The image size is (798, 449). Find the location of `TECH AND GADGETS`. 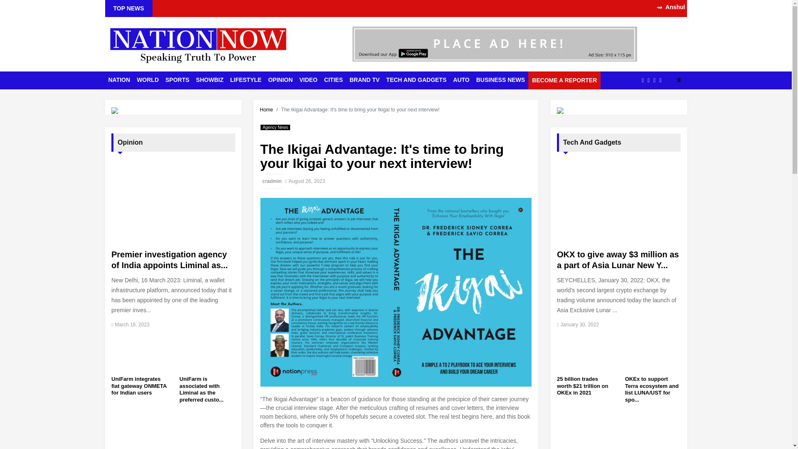

TECH AND GADGETS is located at coordinates (416, 80).